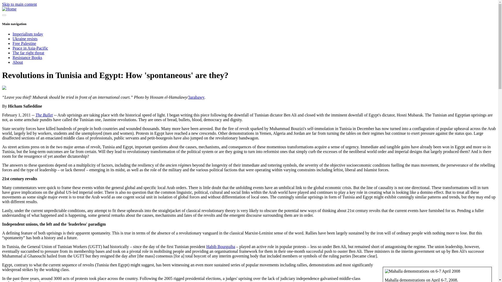 The height and width of the screenshot is (282, 502). What do you see at coordinates (19, 4) in the screenshot?
I see `Skip to main content` at bounding box center [19, 4].